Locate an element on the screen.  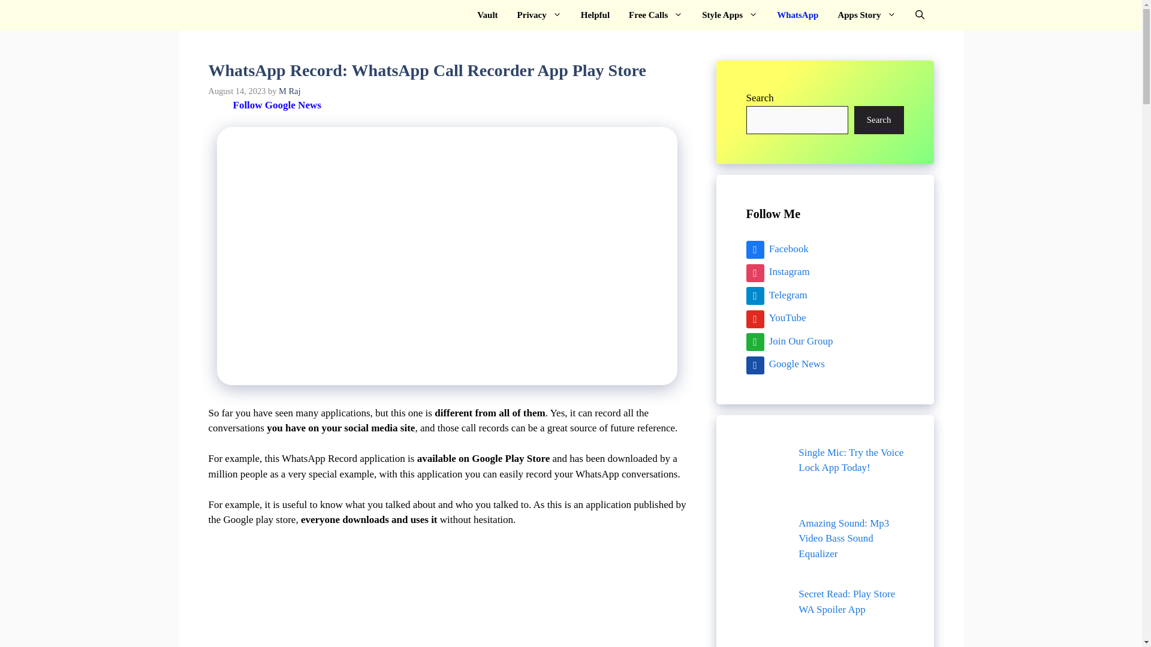
Free Calls is located at coordinates (656, 15).